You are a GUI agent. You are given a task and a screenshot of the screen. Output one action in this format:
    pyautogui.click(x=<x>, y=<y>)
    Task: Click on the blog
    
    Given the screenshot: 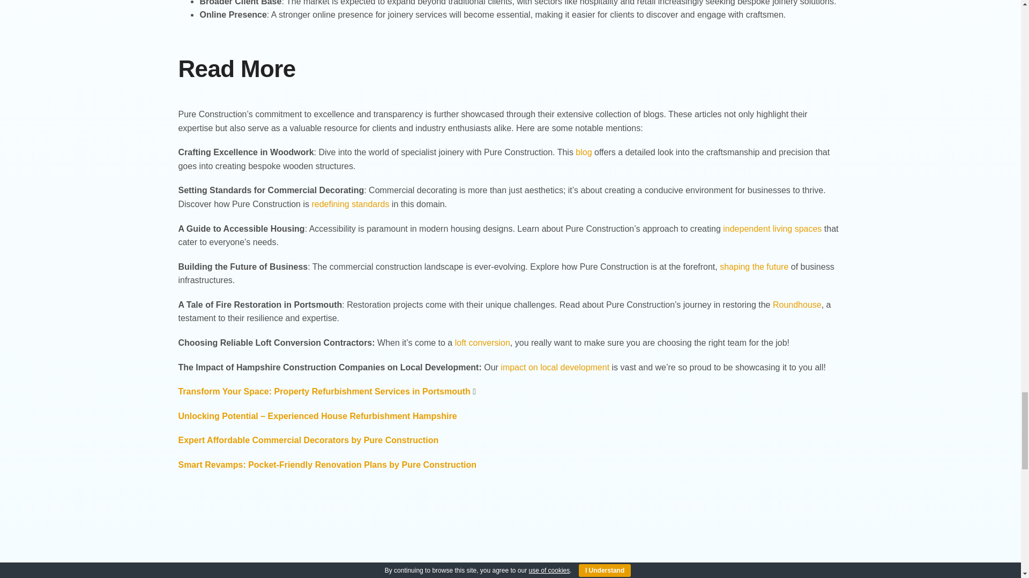 What is the action you would take?
    pyautogui.click(x=583, y=152)
    